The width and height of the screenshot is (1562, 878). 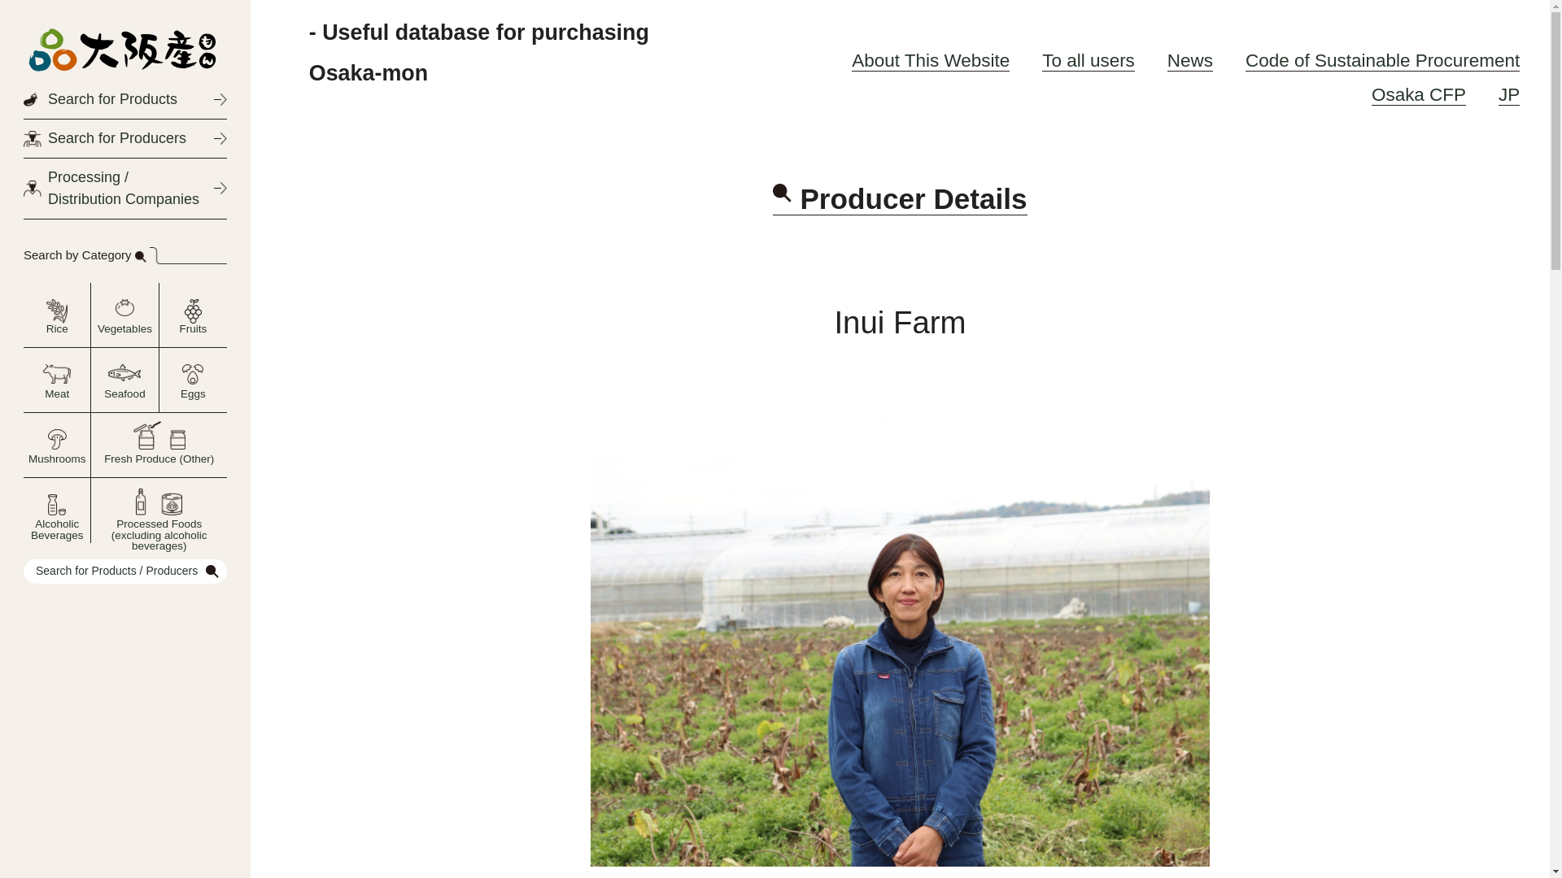 I want to click on News, so click(x=1189, y=60).